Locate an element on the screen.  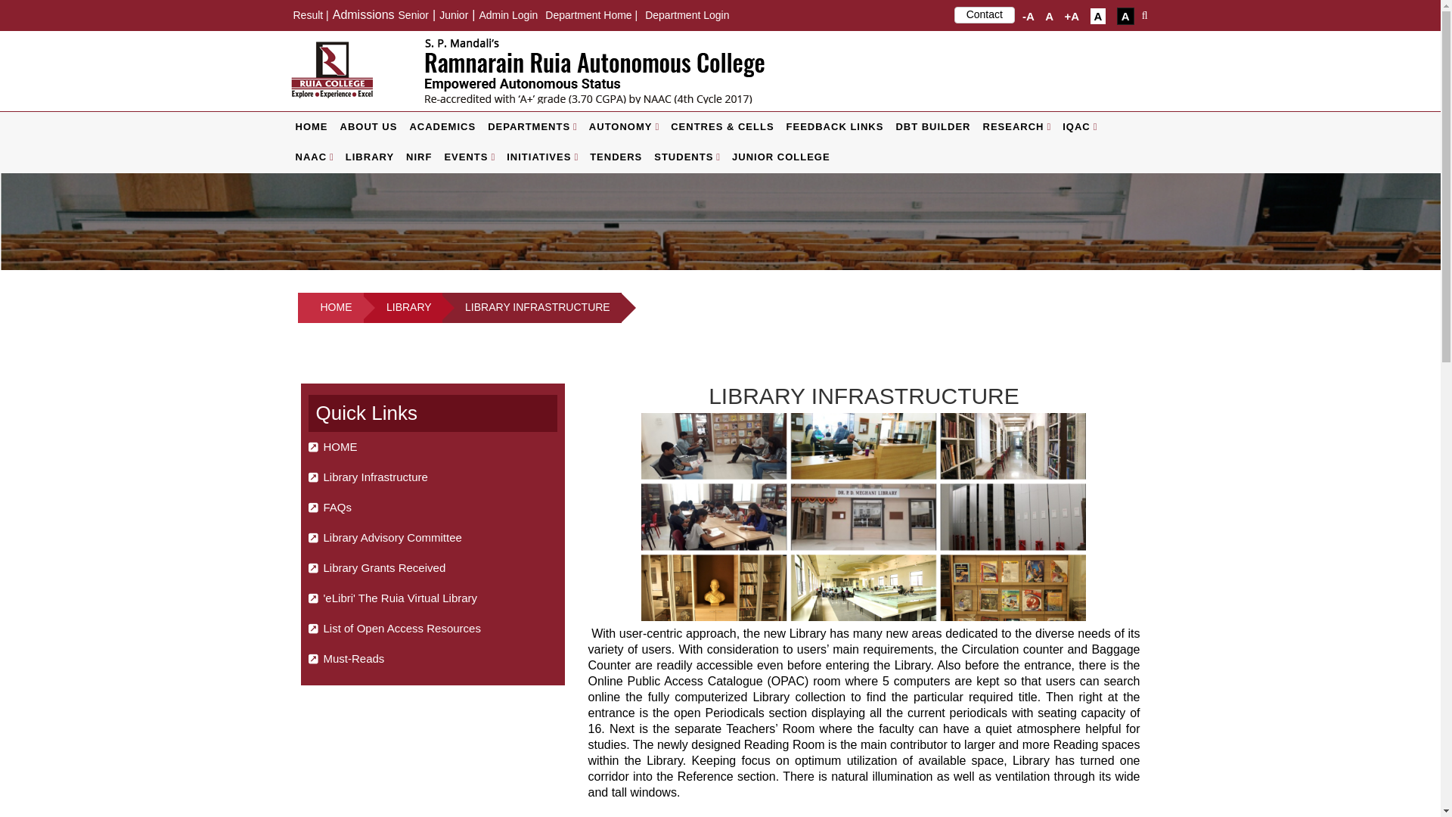
EVENTS is located at coordinates (469, 157).